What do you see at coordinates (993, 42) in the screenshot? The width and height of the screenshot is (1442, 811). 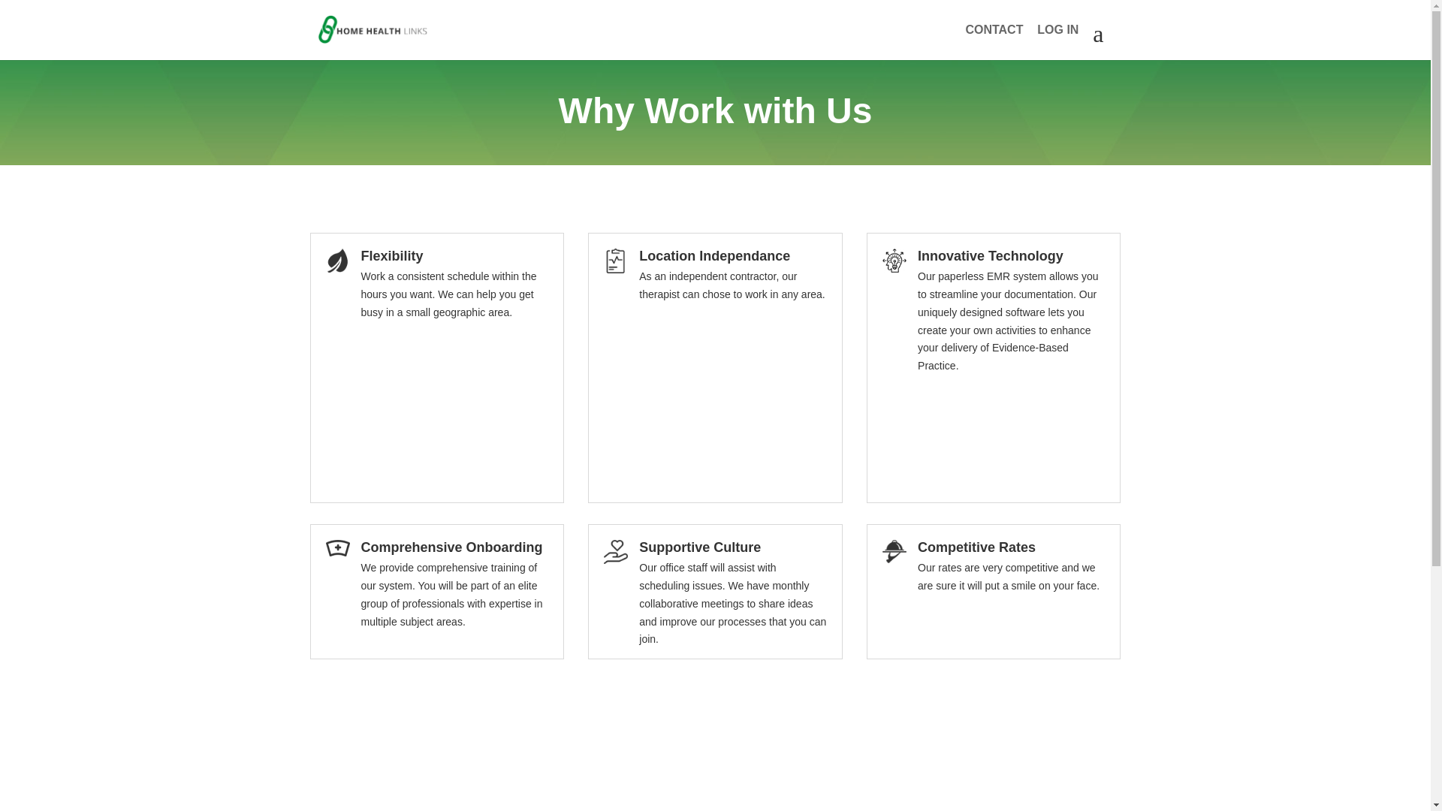 I see `CONTACT` at bounding box center [993, 42].